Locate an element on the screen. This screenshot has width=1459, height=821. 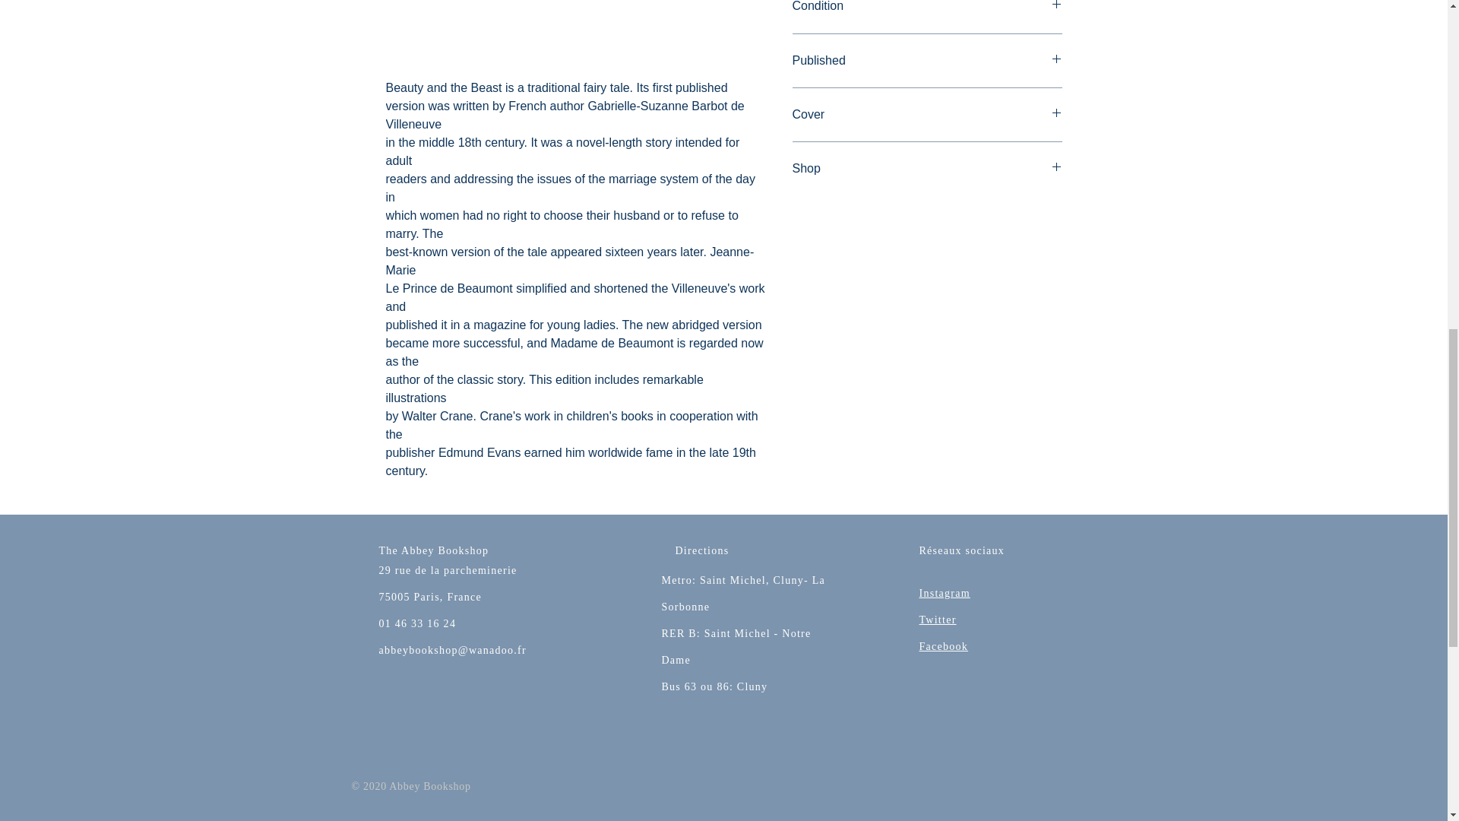
Cover is located at coordinates (927, 115).